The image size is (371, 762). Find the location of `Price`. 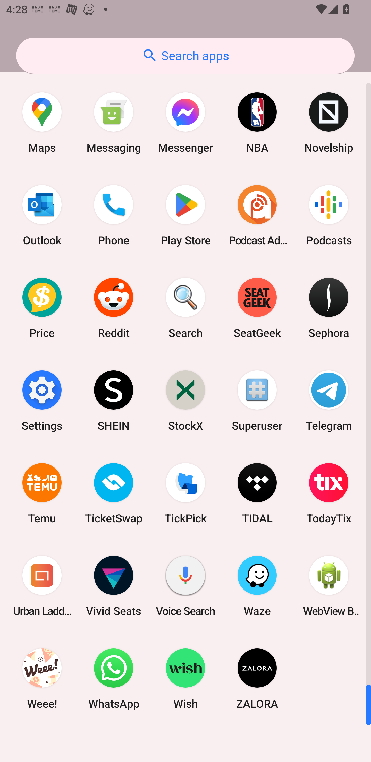

Price is located at coordinates (42, 308).